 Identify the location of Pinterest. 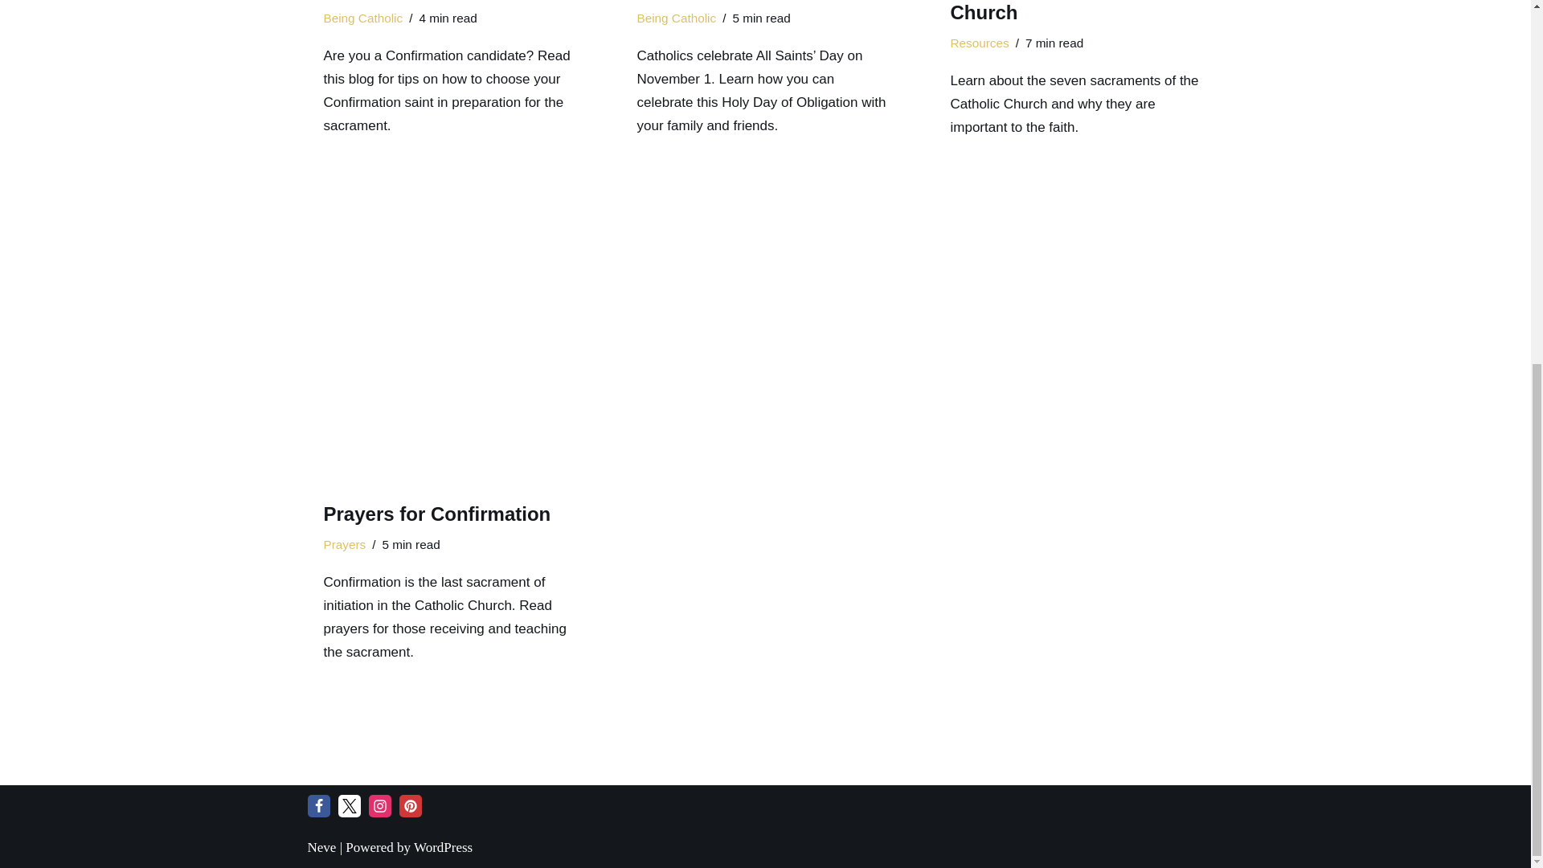
(410, 806).